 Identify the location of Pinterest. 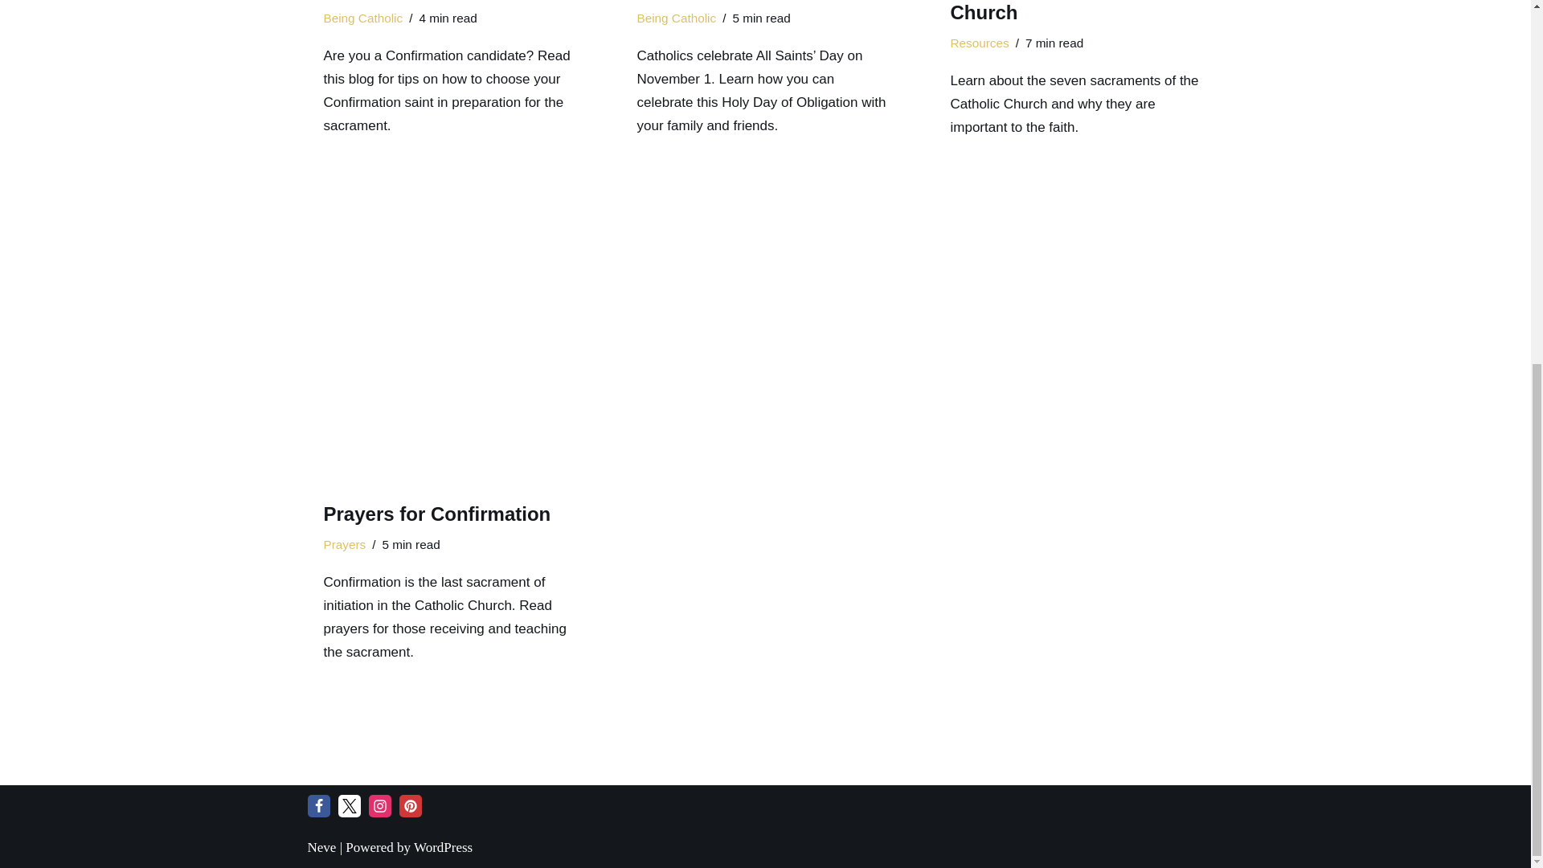
(410, 806).